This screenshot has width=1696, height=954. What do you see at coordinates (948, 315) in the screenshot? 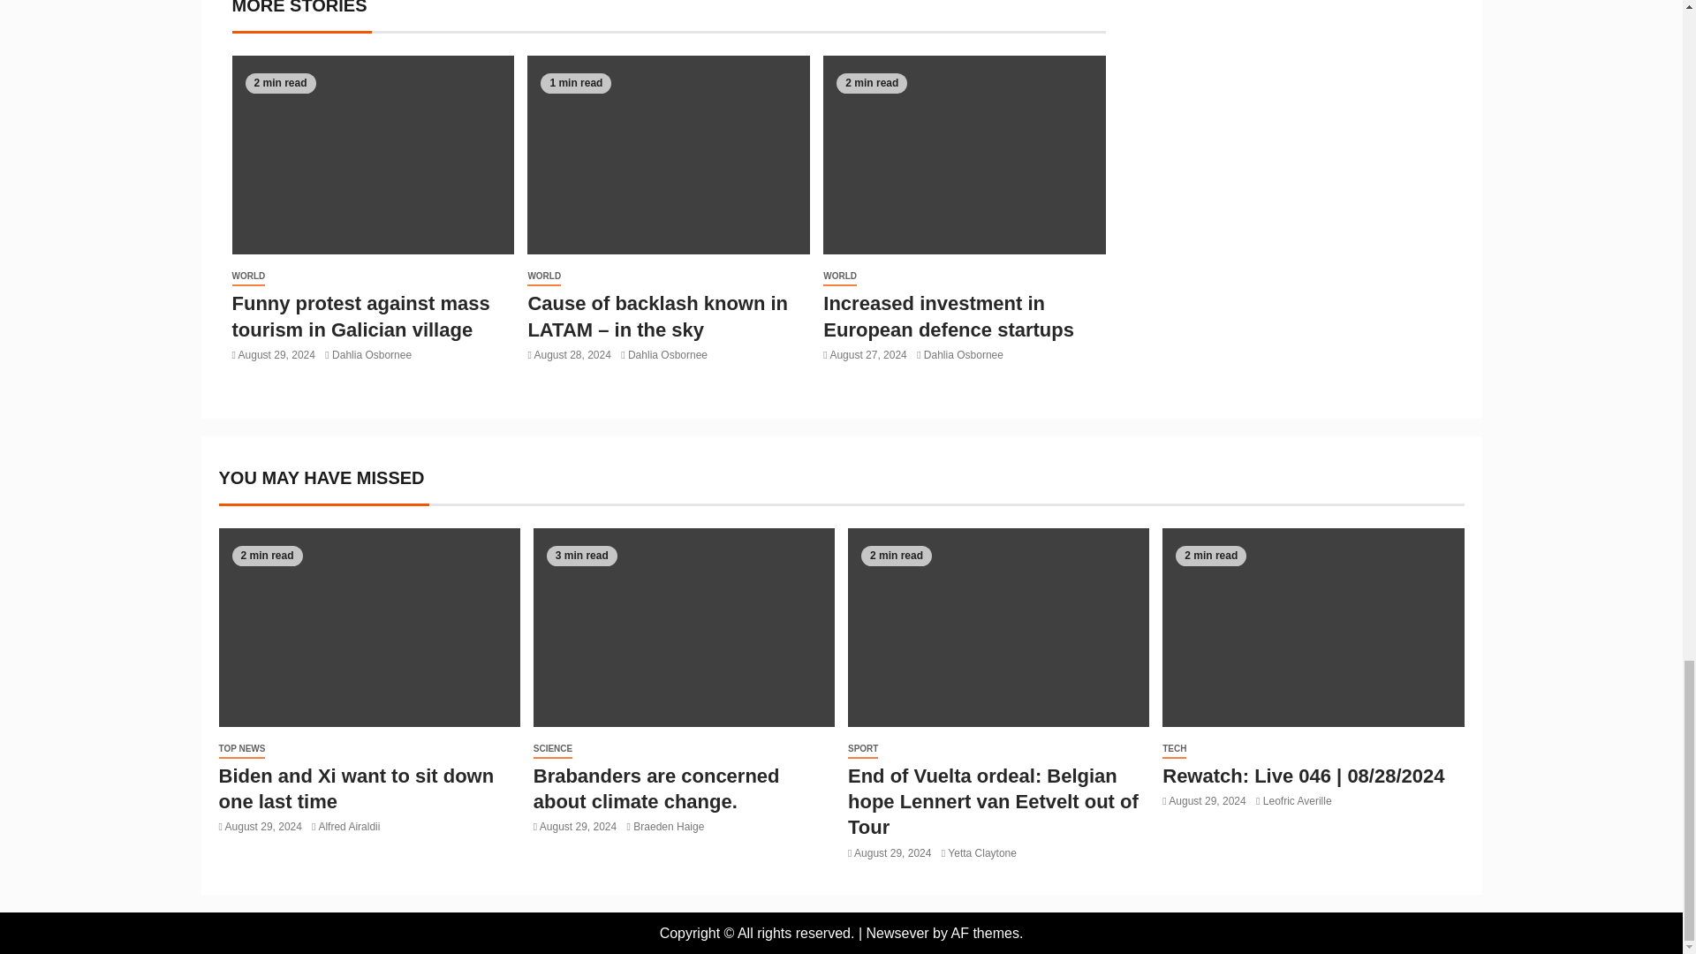
I see `Increased investment in European defence startups` at bounding box center [948, 315].